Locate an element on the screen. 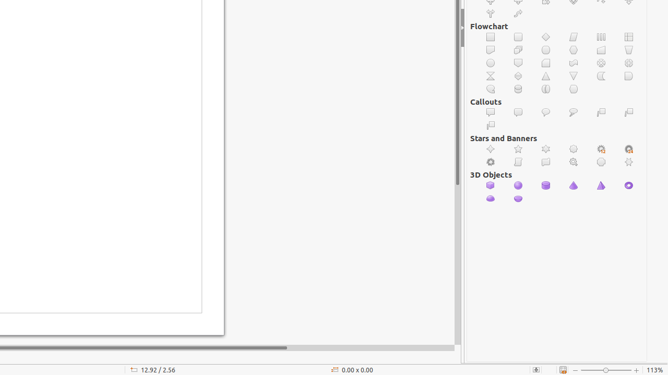 The height and width of the screenshot is (375, 668). 4-Point Star is located at coordinates (491, 149).